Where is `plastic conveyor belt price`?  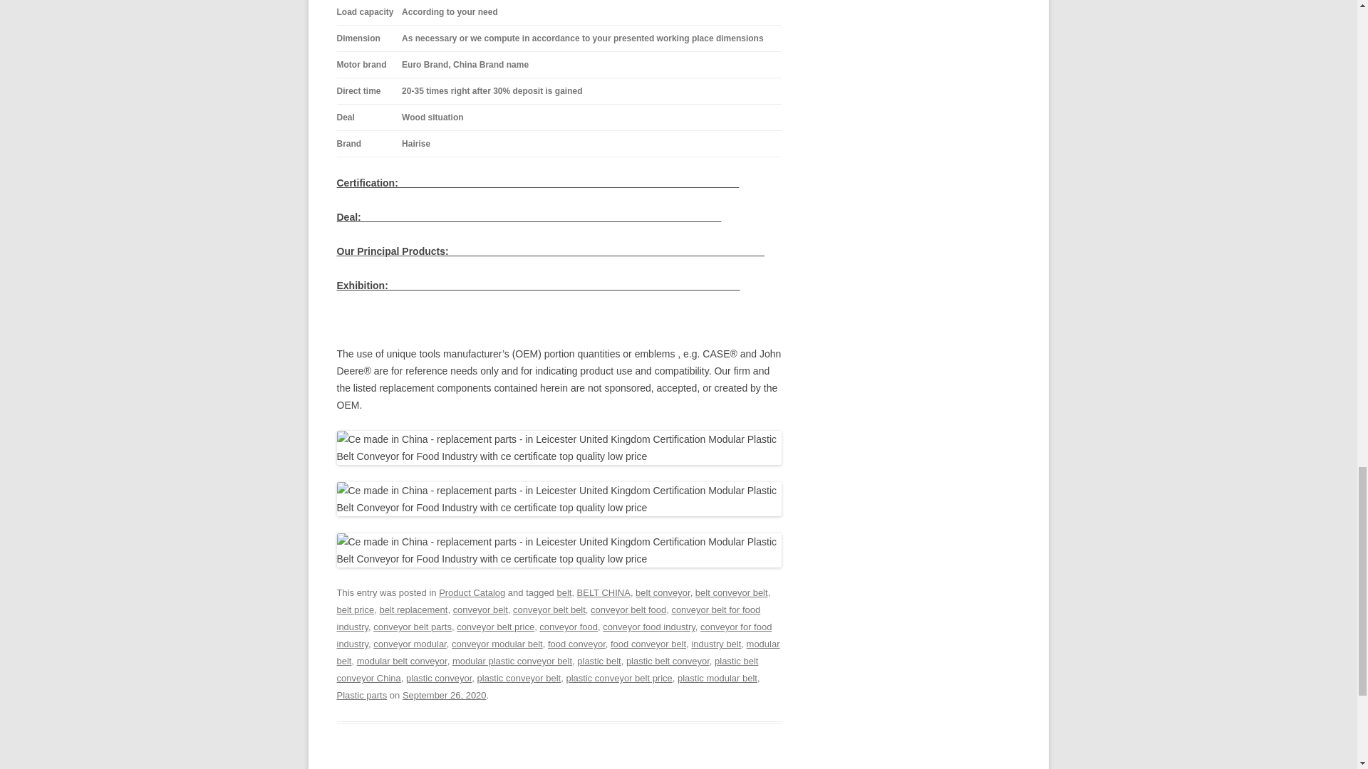 plastic conveyor belt price is located at coordinates (618, 678).